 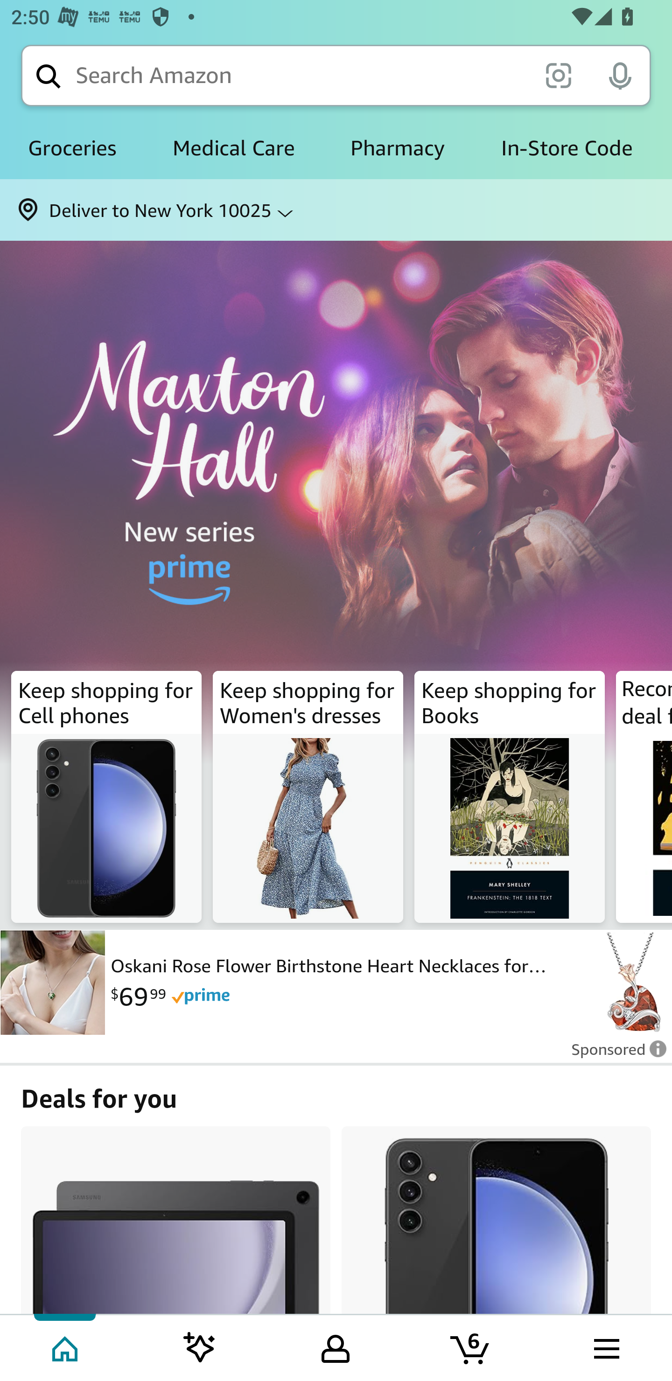 I want to click on In-Store Code, so click(x=567, y=148).